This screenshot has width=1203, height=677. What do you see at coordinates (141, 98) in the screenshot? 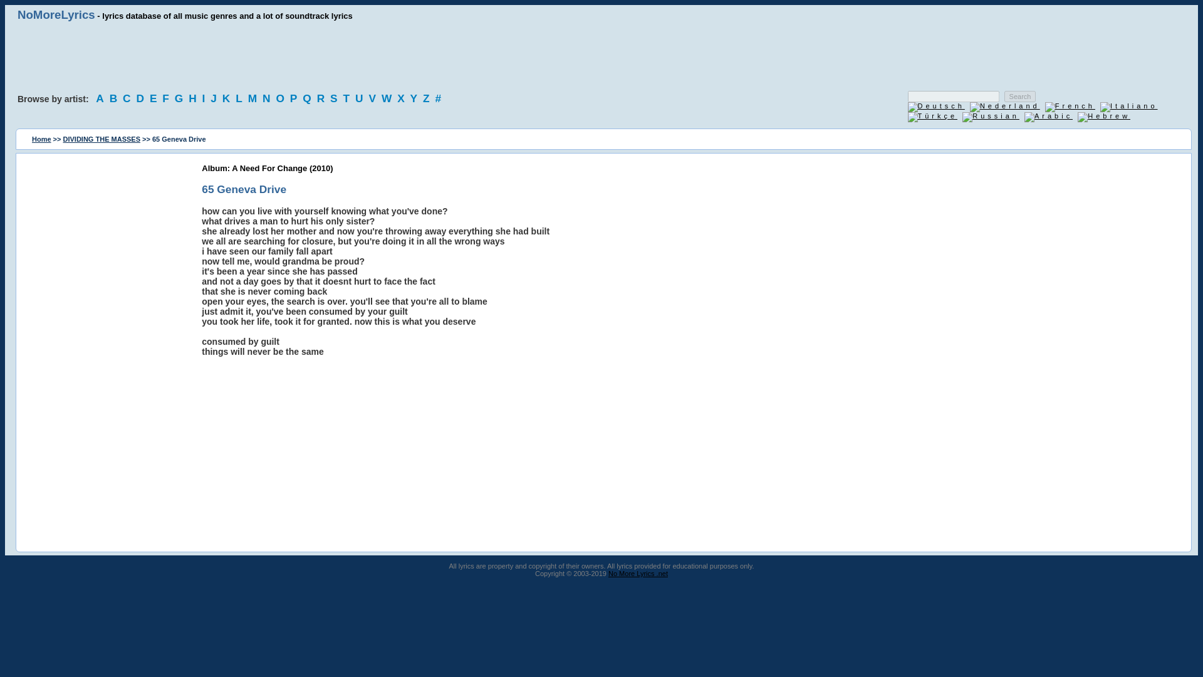
I see `D` at bounding box center [141, 98].